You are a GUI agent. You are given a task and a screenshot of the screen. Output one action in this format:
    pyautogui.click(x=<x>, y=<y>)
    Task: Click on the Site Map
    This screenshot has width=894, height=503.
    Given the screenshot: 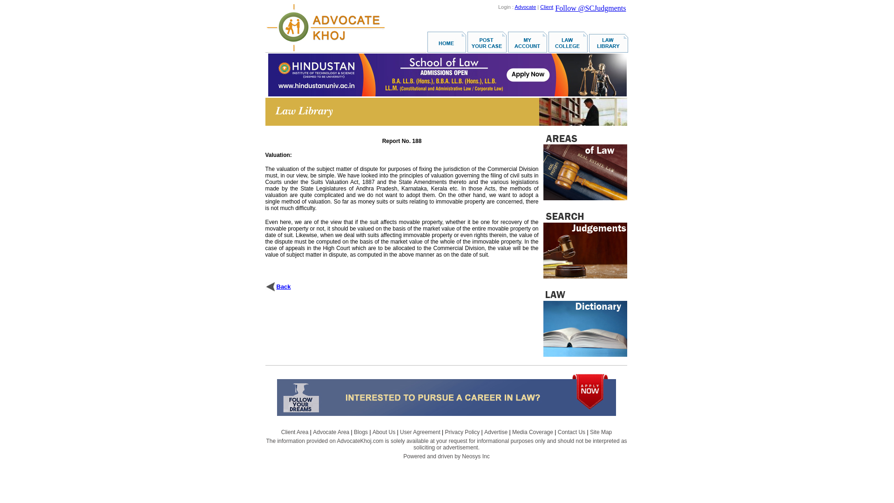 What is the action you would take?
    pyautogui.click(x=601, y=432)
    